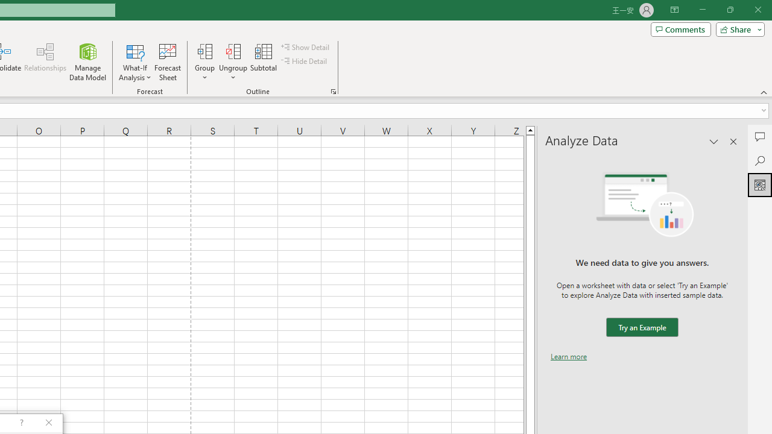 The height and width of the screenshot is (434, 772). I want to click on Manage Data Model, so click(88, 61).